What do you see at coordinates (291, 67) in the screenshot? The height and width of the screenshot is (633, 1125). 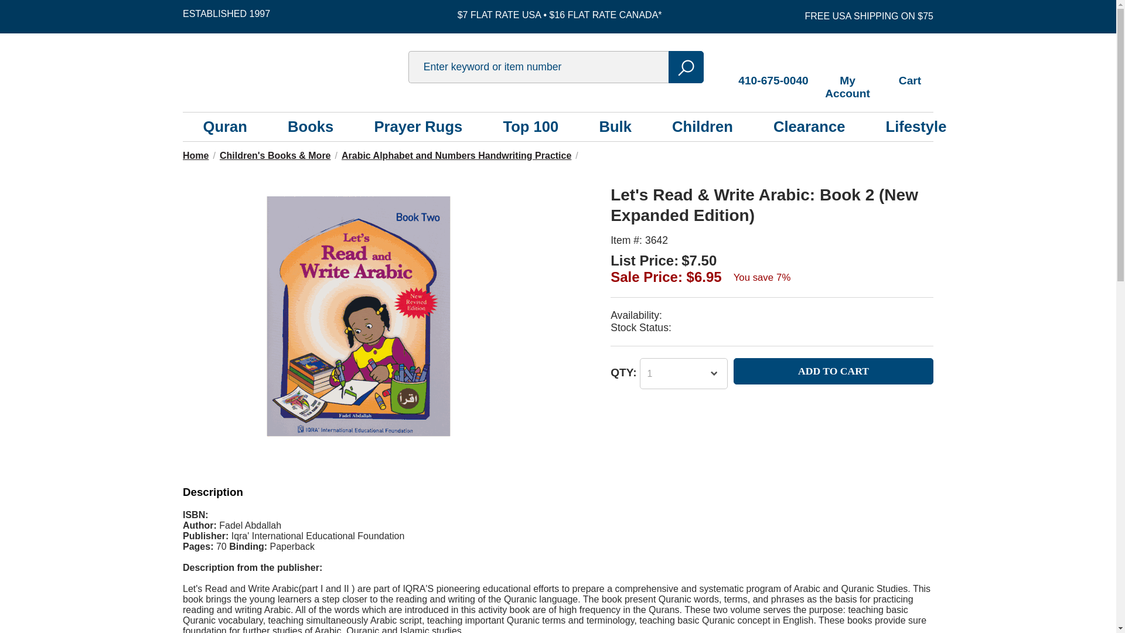 I see `islamicbookstore.com` at bounding box center [291, 67].